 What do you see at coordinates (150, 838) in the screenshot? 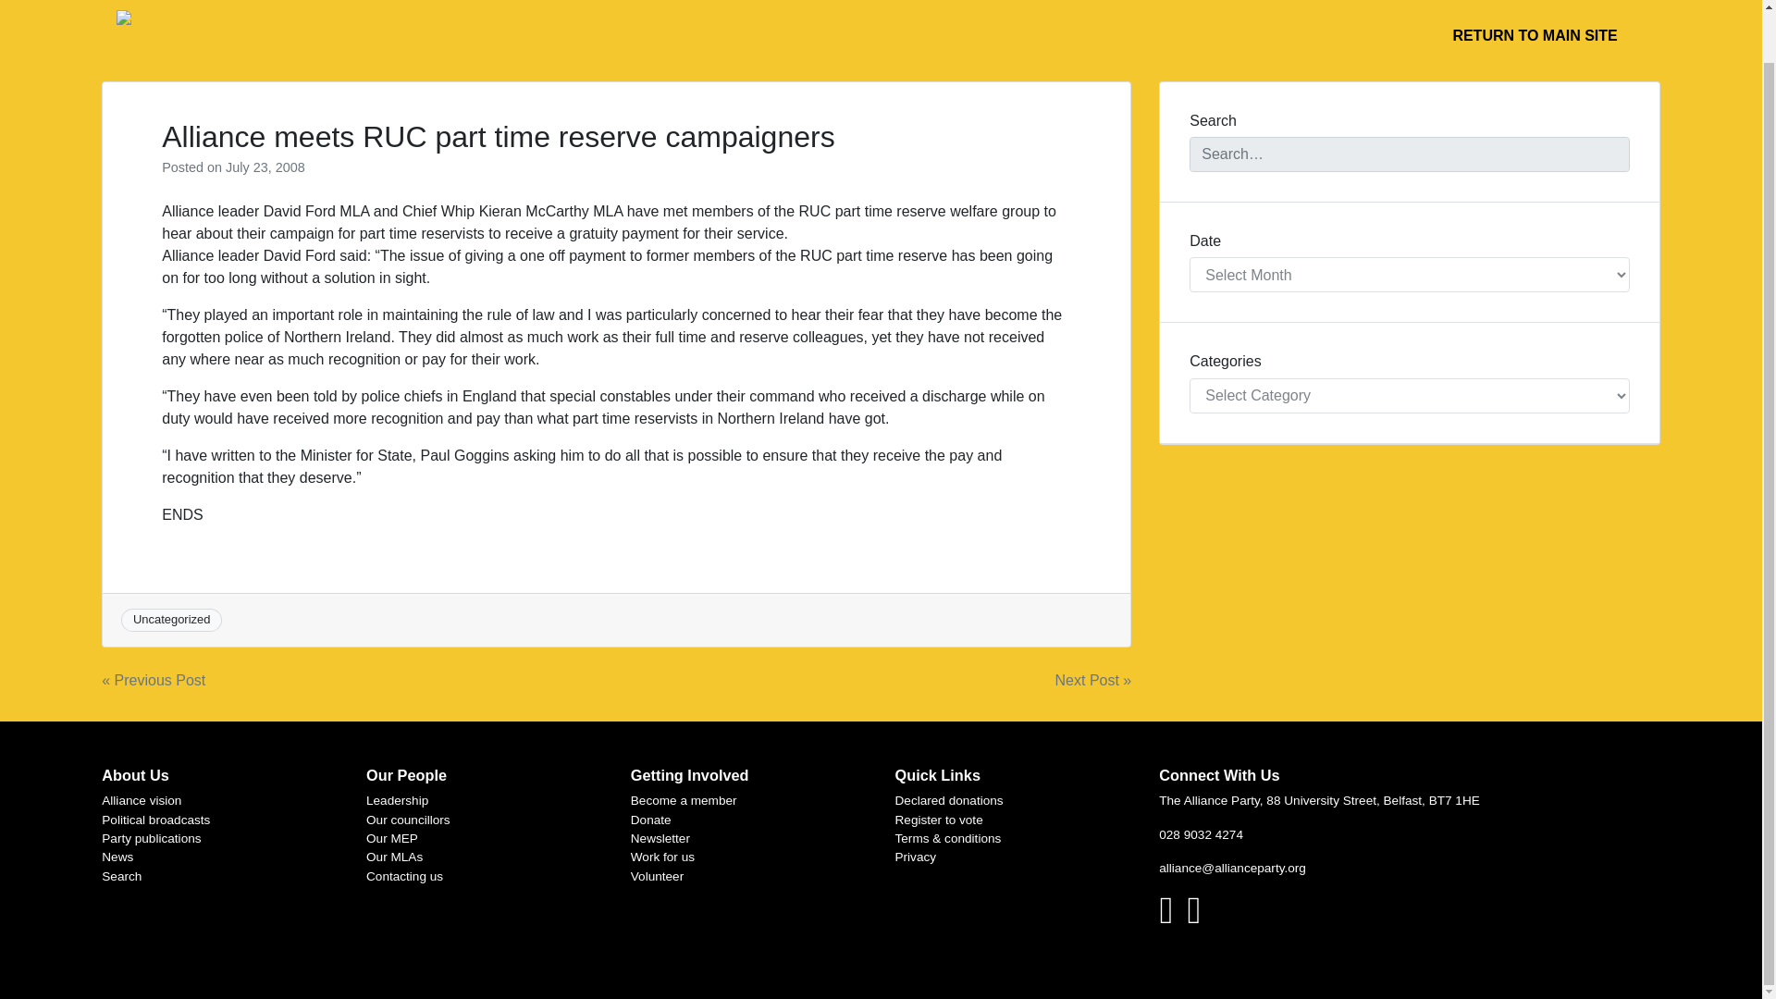
I see `Party publications` at bounding box center [150, 838].